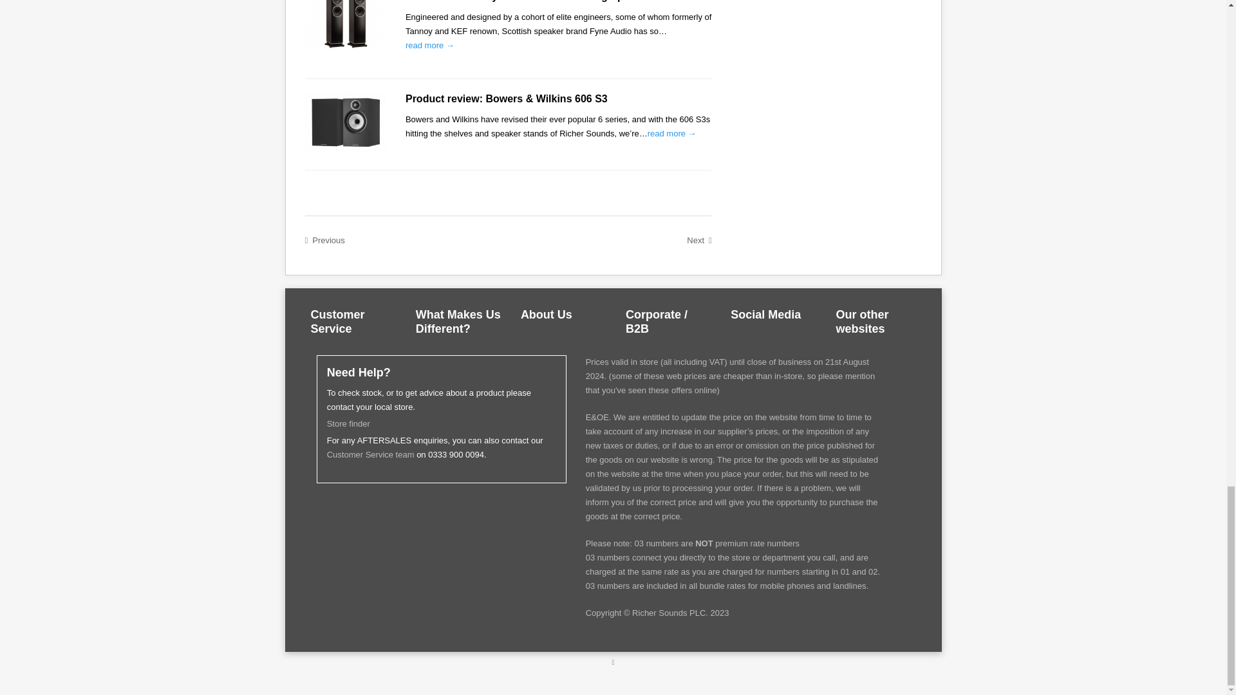 Image resolution: width=1236 pixels, height=695 pixels. I want to click on Product review: Fyne F502 Floorstanding Speakers, so click(345, 28).